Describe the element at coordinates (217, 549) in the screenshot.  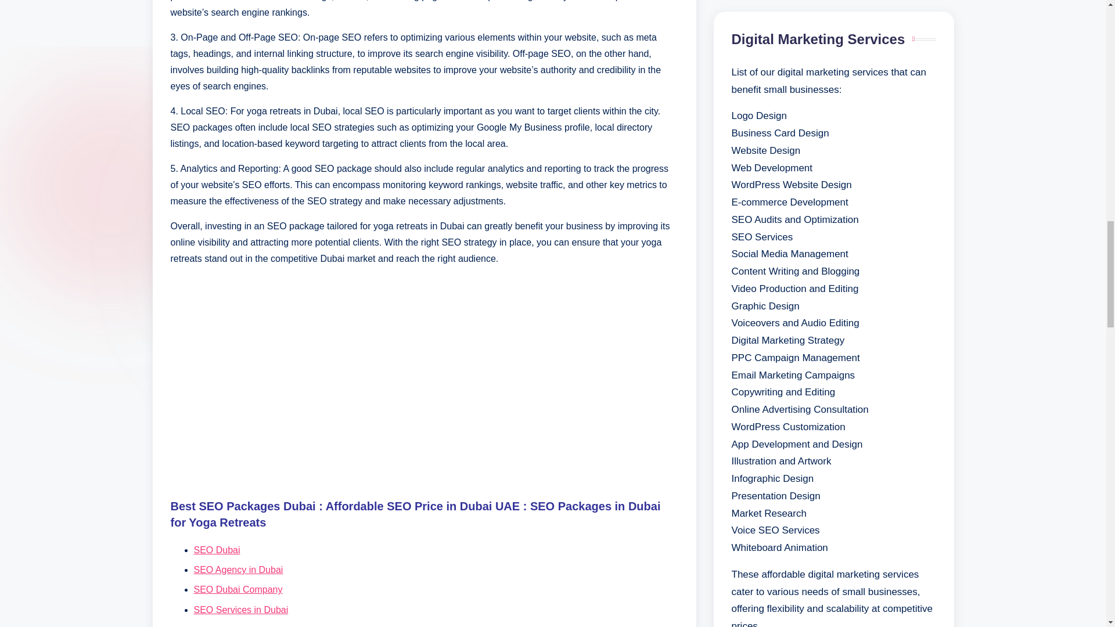
I see `SEO Dubai` at that location.